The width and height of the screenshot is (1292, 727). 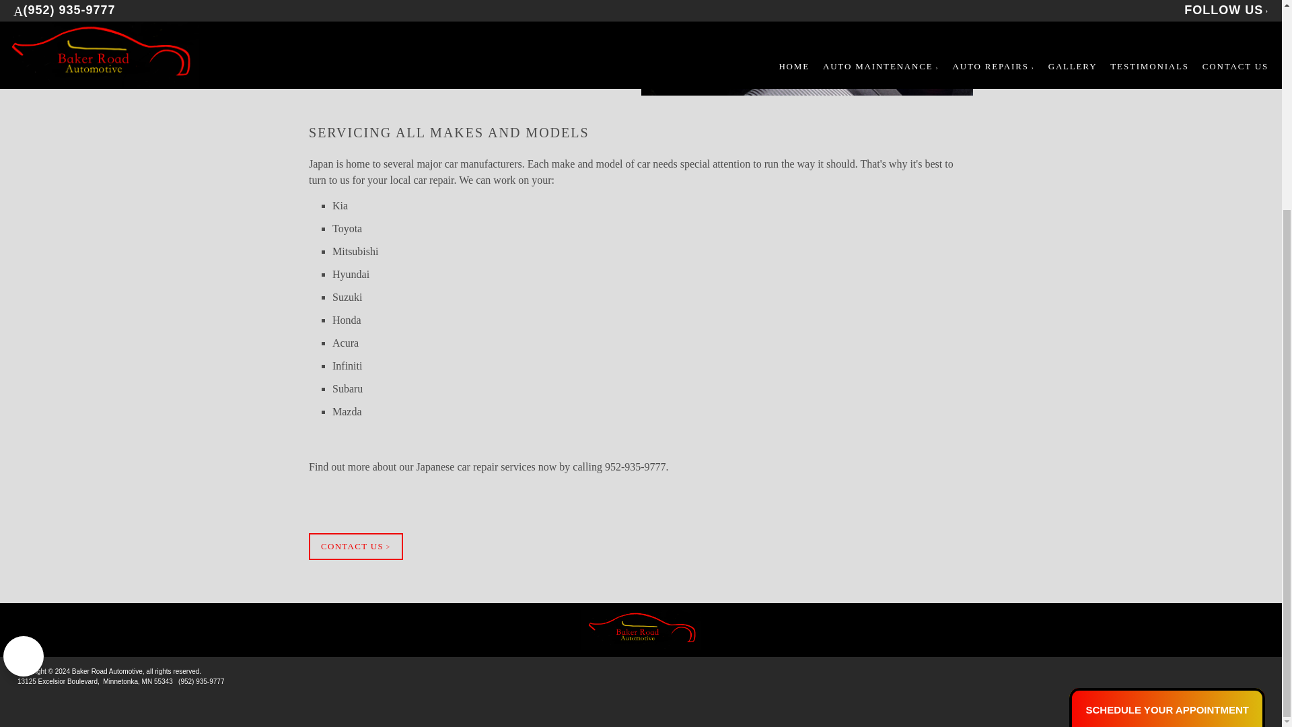 I want to click on CONTACT US, so click(x=355, y=546).